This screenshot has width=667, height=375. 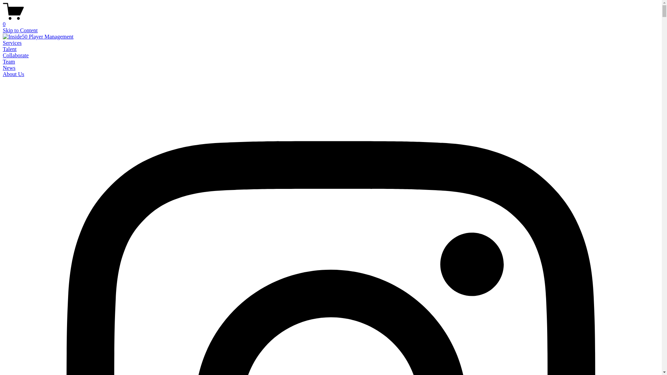 I want to click on Talent, so click(x=10, y=49).